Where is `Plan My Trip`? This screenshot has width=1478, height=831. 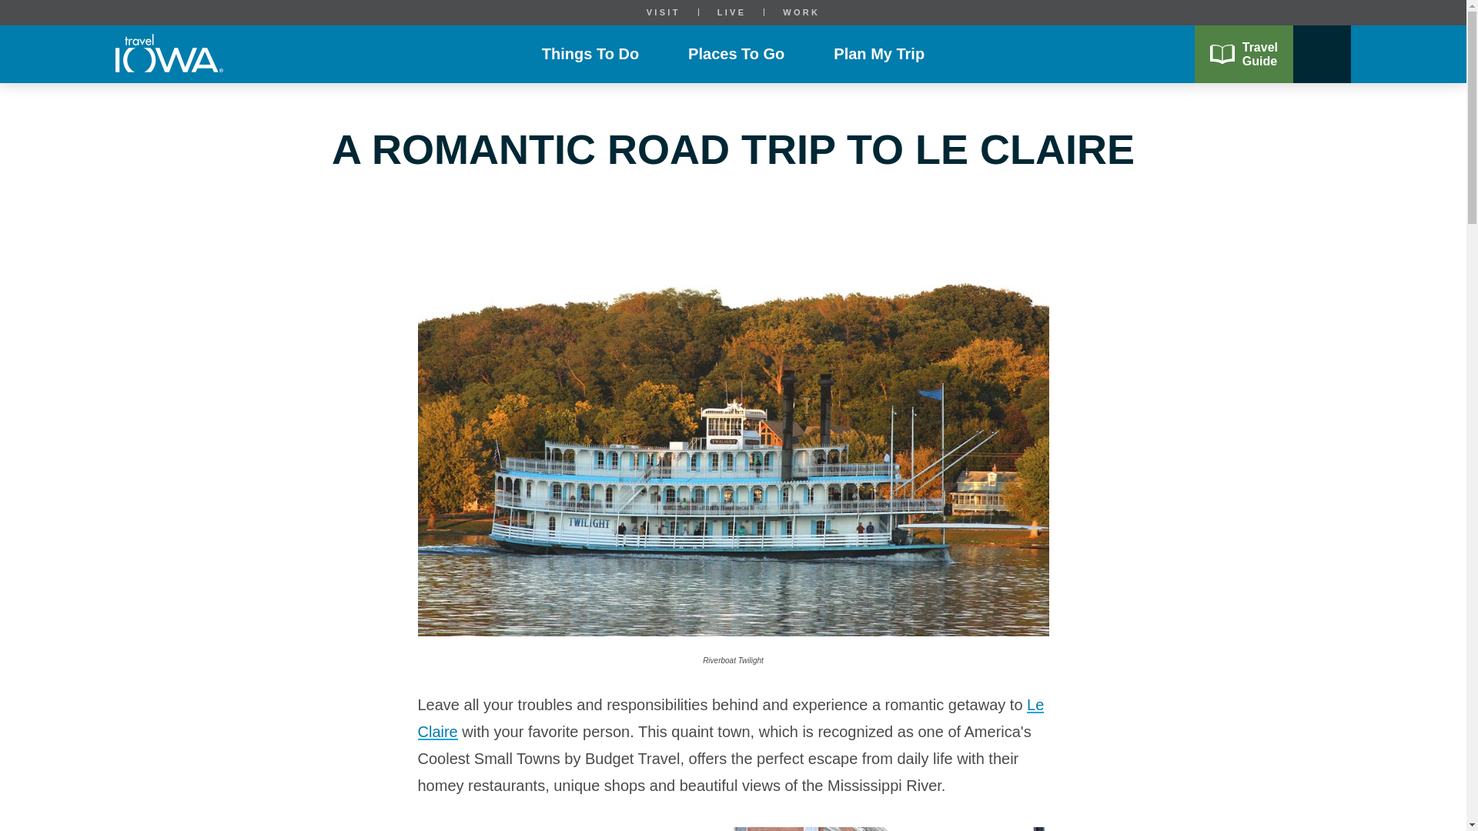 Plan My Trip is located at coordinates (878, 54).